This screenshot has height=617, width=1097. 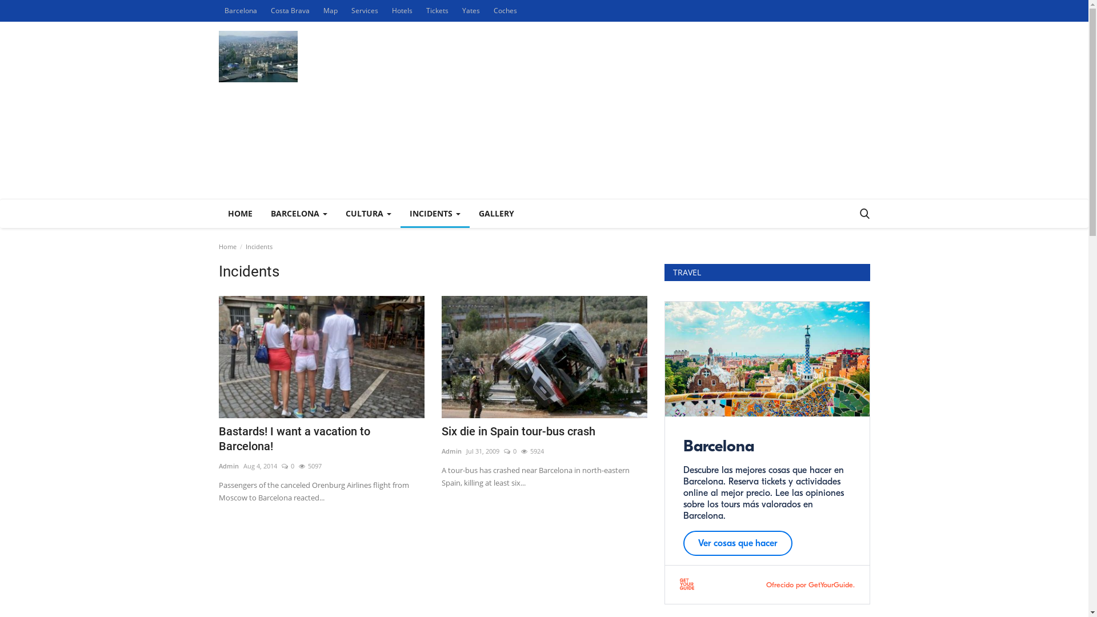 I want to click on Six die in Spain tour-bus crash, so click(x=544, y=431).